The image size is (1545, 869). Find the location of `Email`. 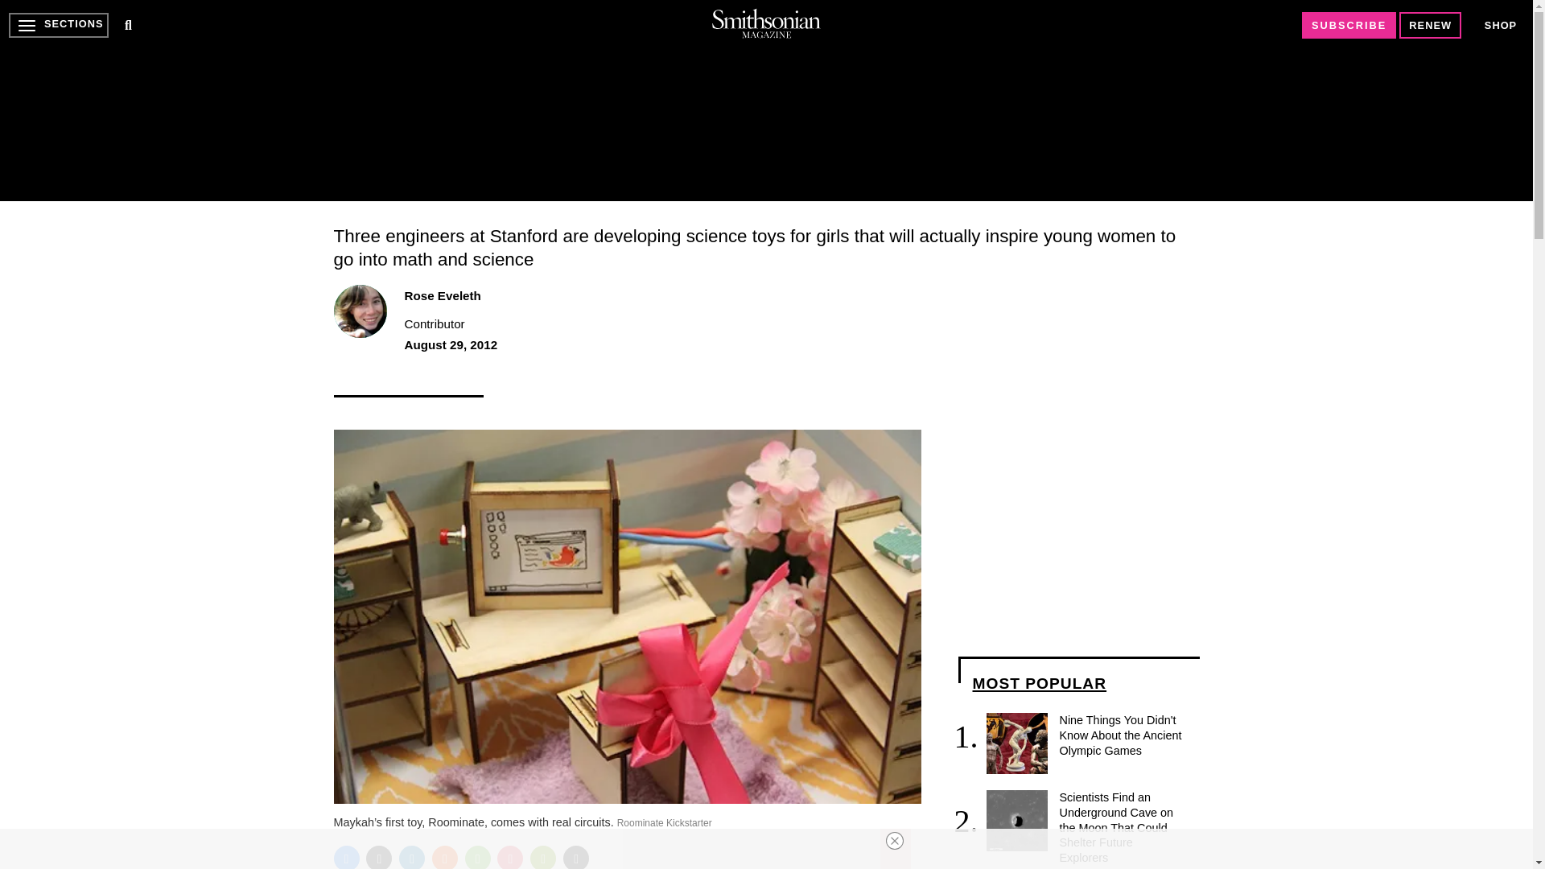

Email is located at coordinates (576, 857).